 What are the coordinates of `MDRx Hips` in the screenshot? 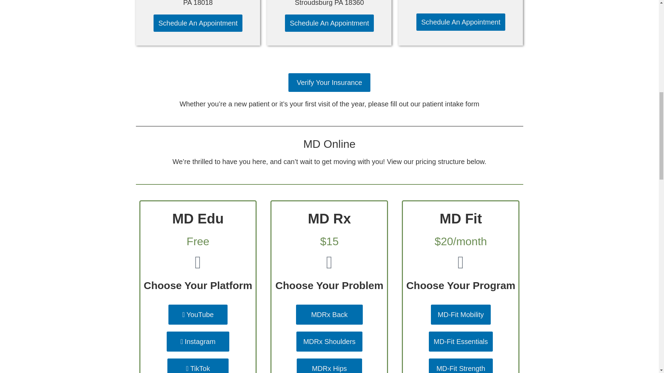 It's located at (329, 365).